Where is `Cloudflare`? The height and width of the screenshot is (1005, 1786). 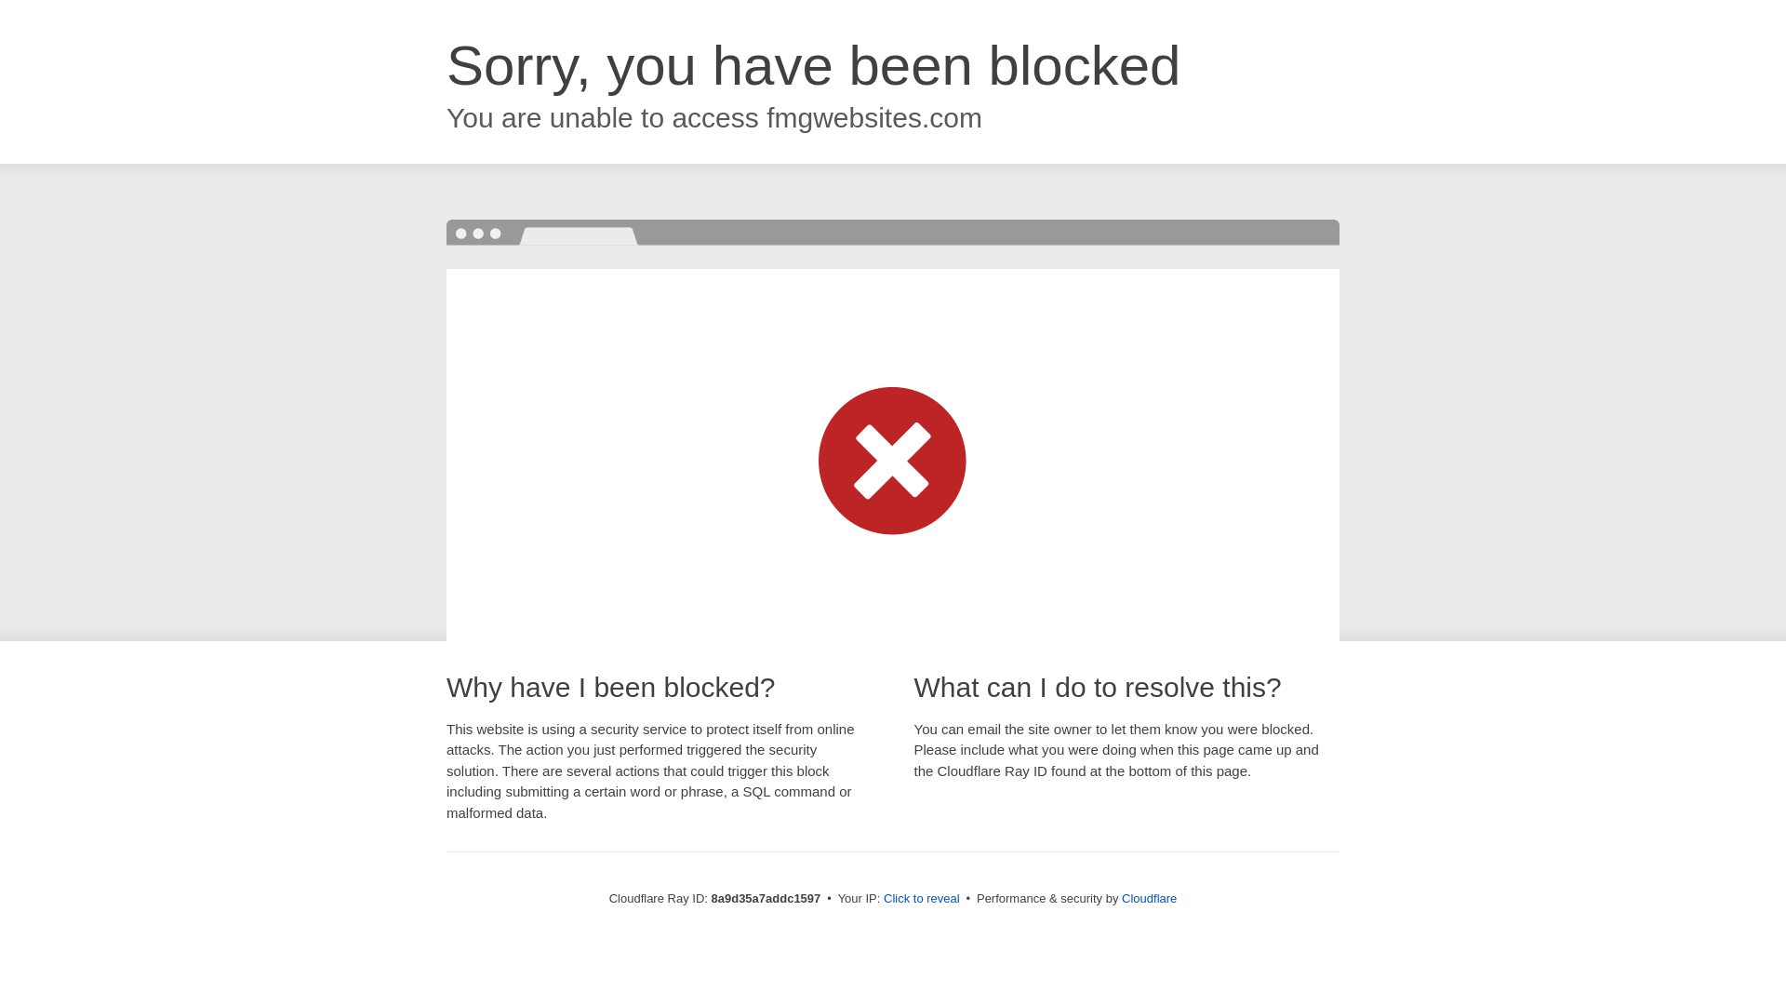
Cloudflare is located at coordinates (1149, 898).